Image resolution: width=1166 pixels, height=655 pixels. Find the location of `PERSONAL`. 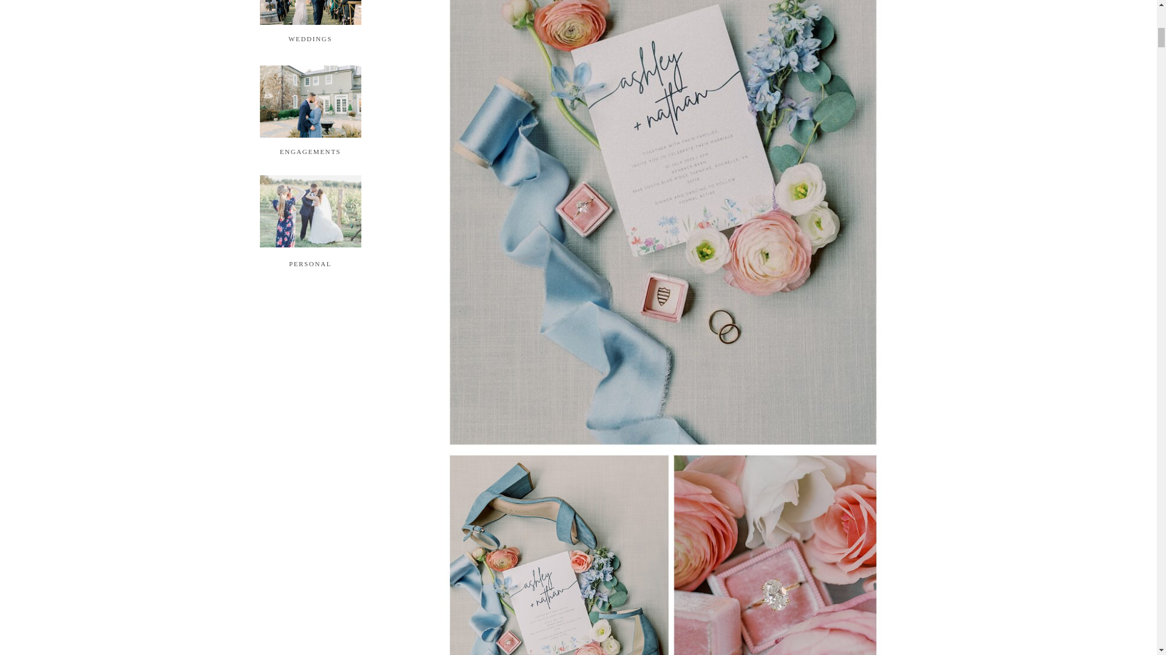

PERSONAL is located at coordinates (310, 263).